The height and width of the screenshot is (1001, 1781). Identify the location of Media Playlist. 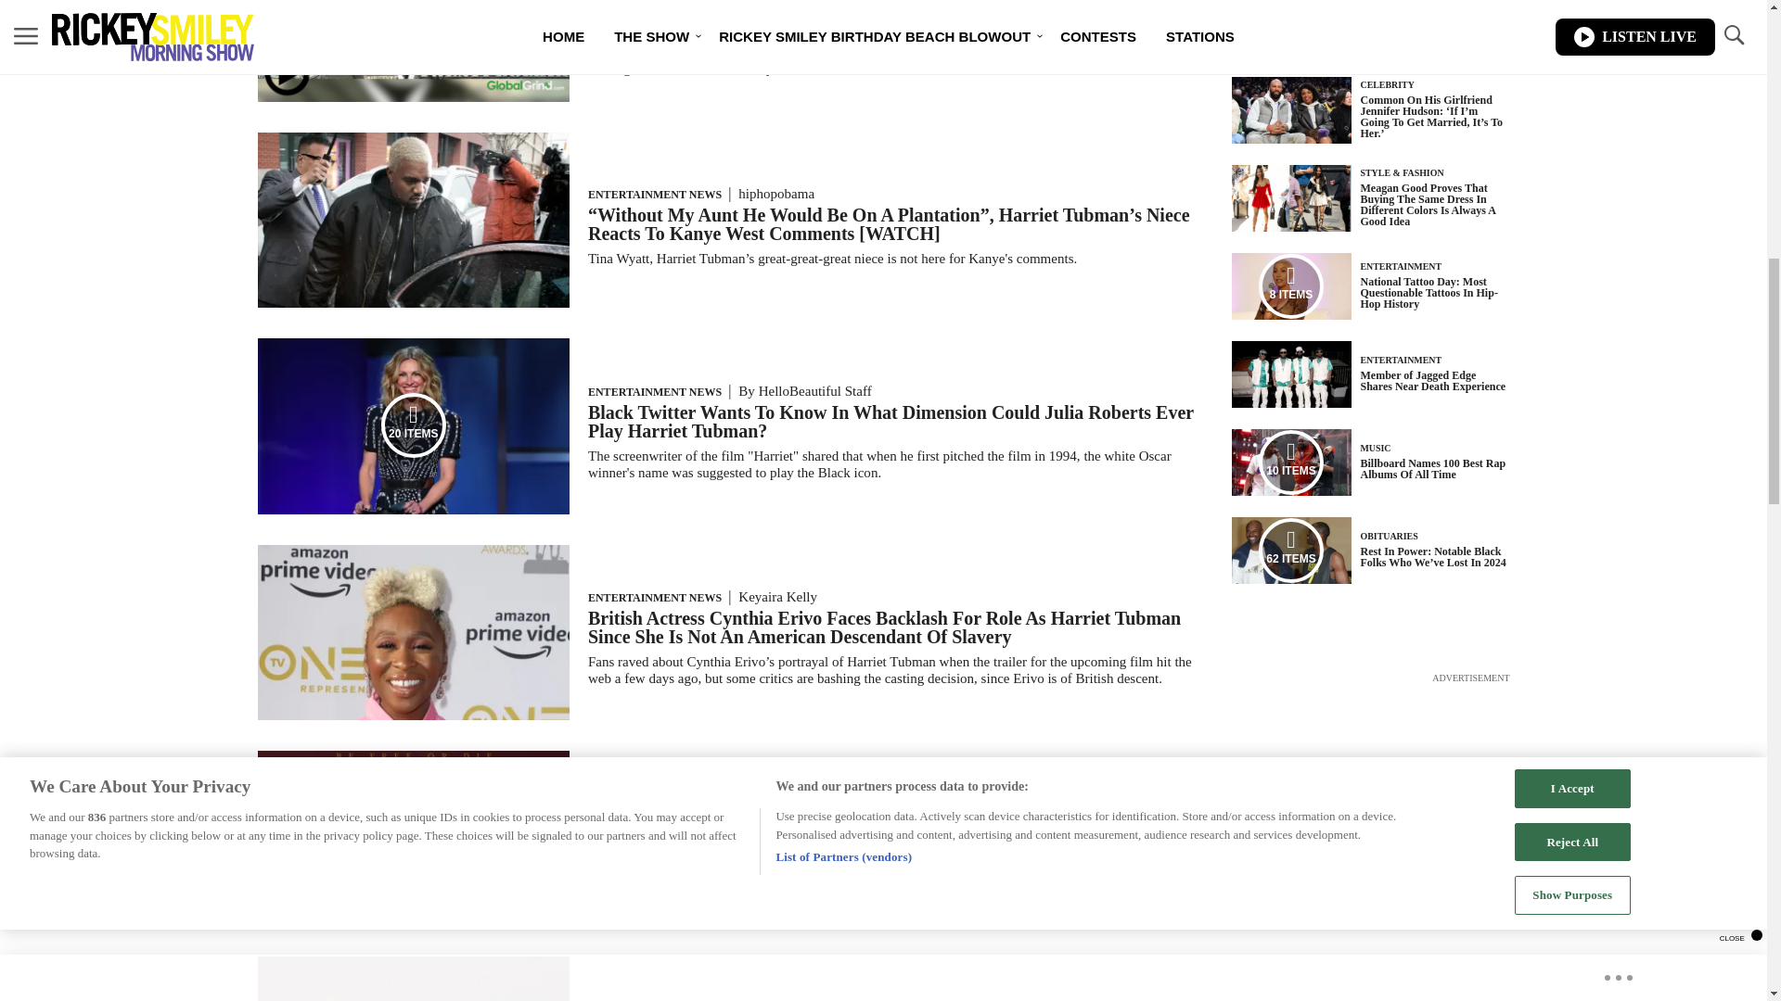
(1291, 462).